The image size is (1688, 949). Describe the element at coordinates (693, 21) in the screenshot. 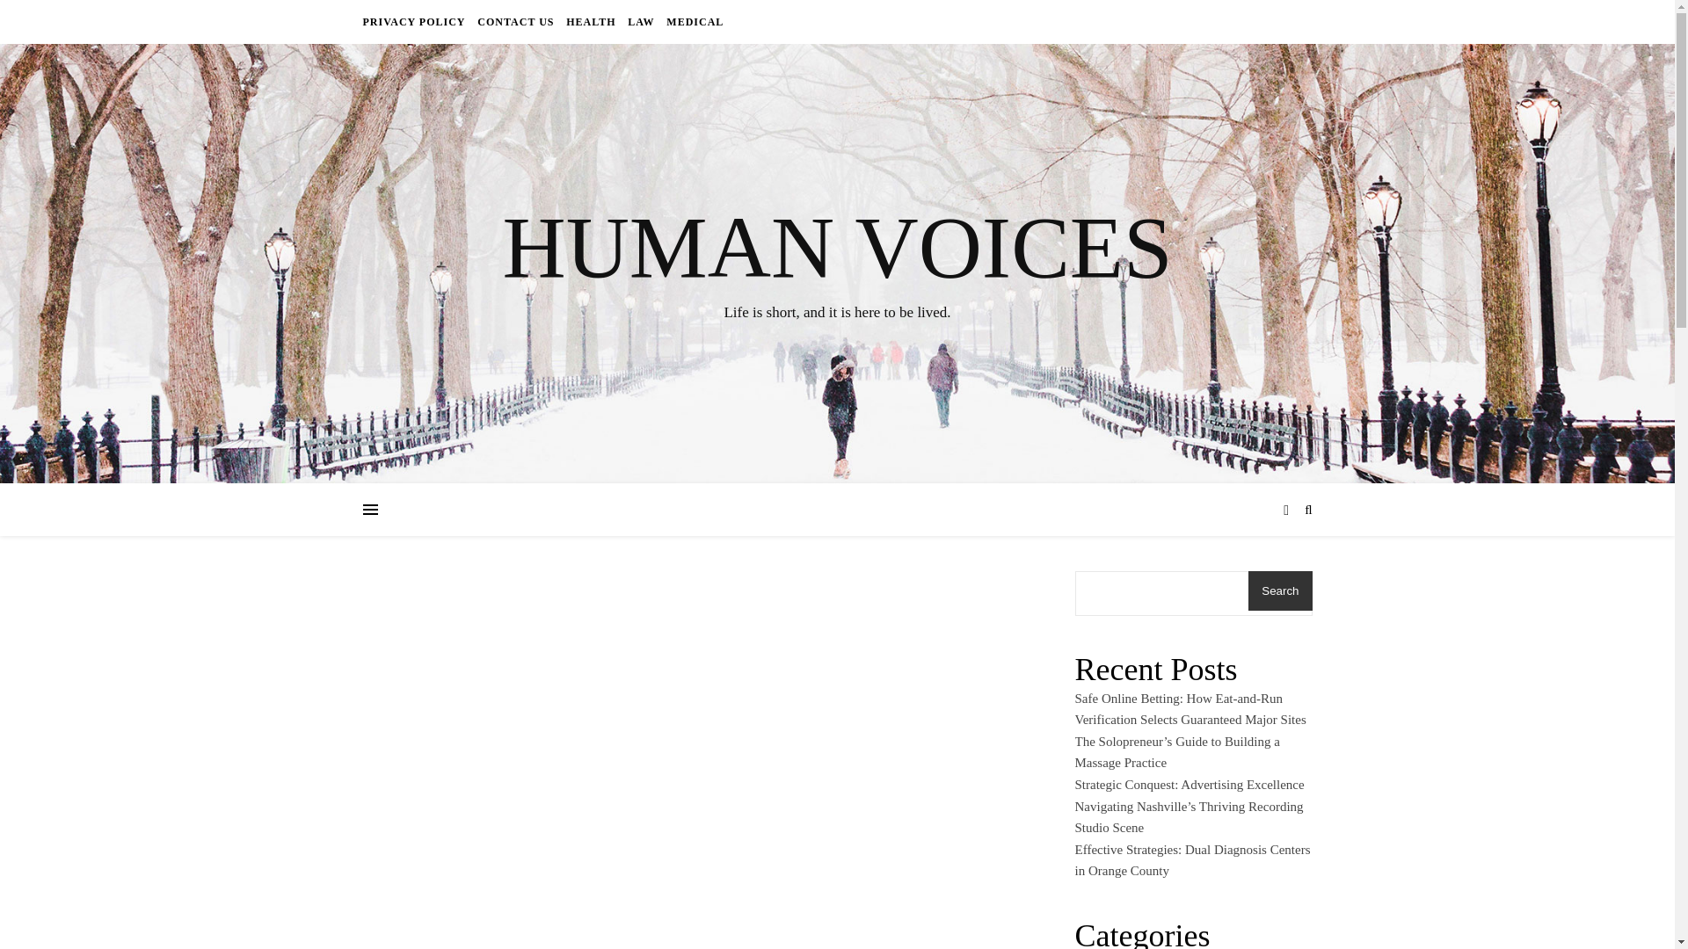

I see `MEDICAL` at that location.